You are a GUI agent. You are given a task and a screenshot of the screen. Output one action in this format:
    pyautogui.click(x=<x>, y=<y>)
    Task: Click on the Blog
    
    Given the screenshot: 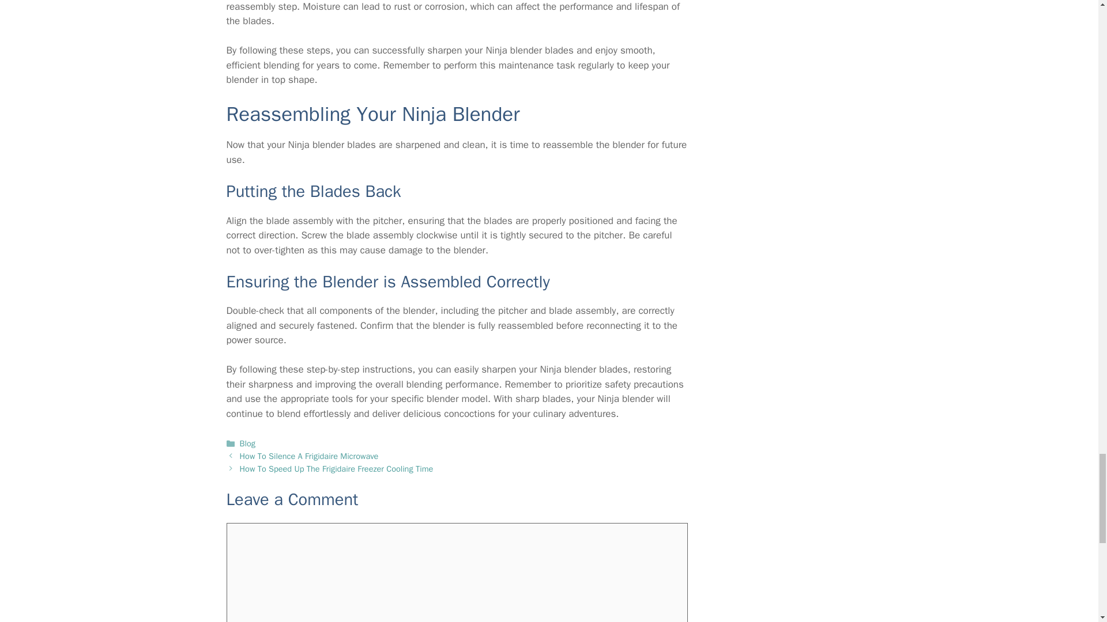 What is the action you would take?
    pyautogui.click(x=248, y=443)
    